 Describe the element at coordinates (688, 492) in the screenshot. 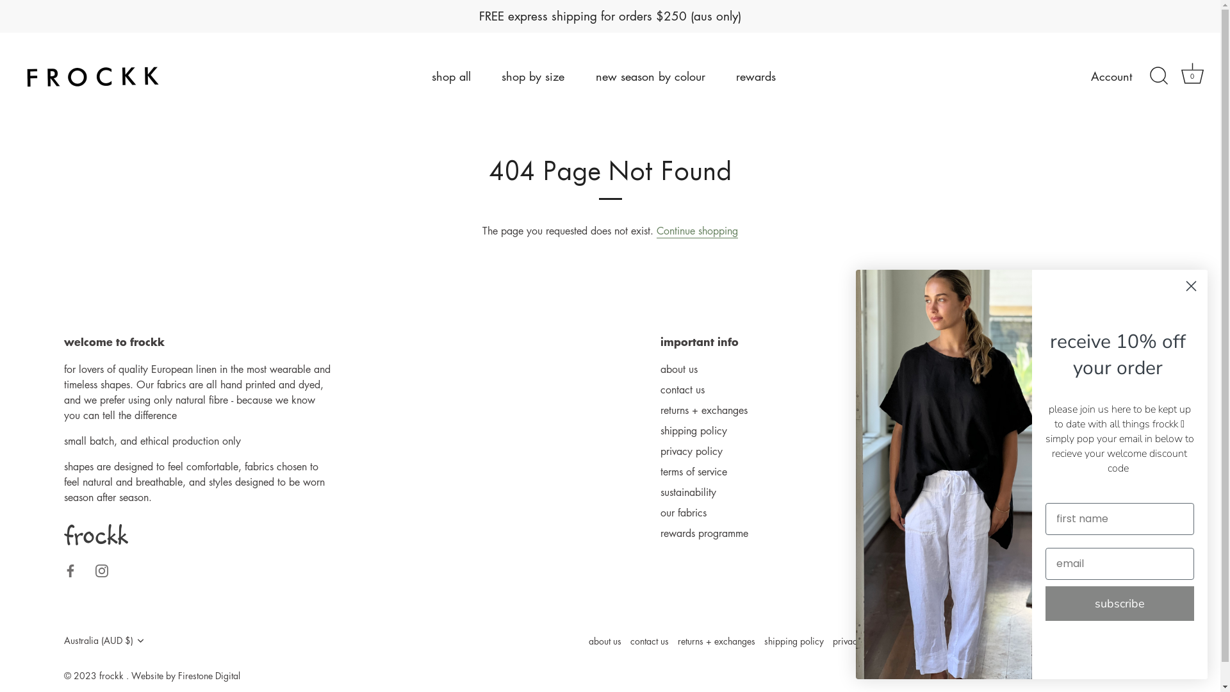

I see `sustainability` at that location.